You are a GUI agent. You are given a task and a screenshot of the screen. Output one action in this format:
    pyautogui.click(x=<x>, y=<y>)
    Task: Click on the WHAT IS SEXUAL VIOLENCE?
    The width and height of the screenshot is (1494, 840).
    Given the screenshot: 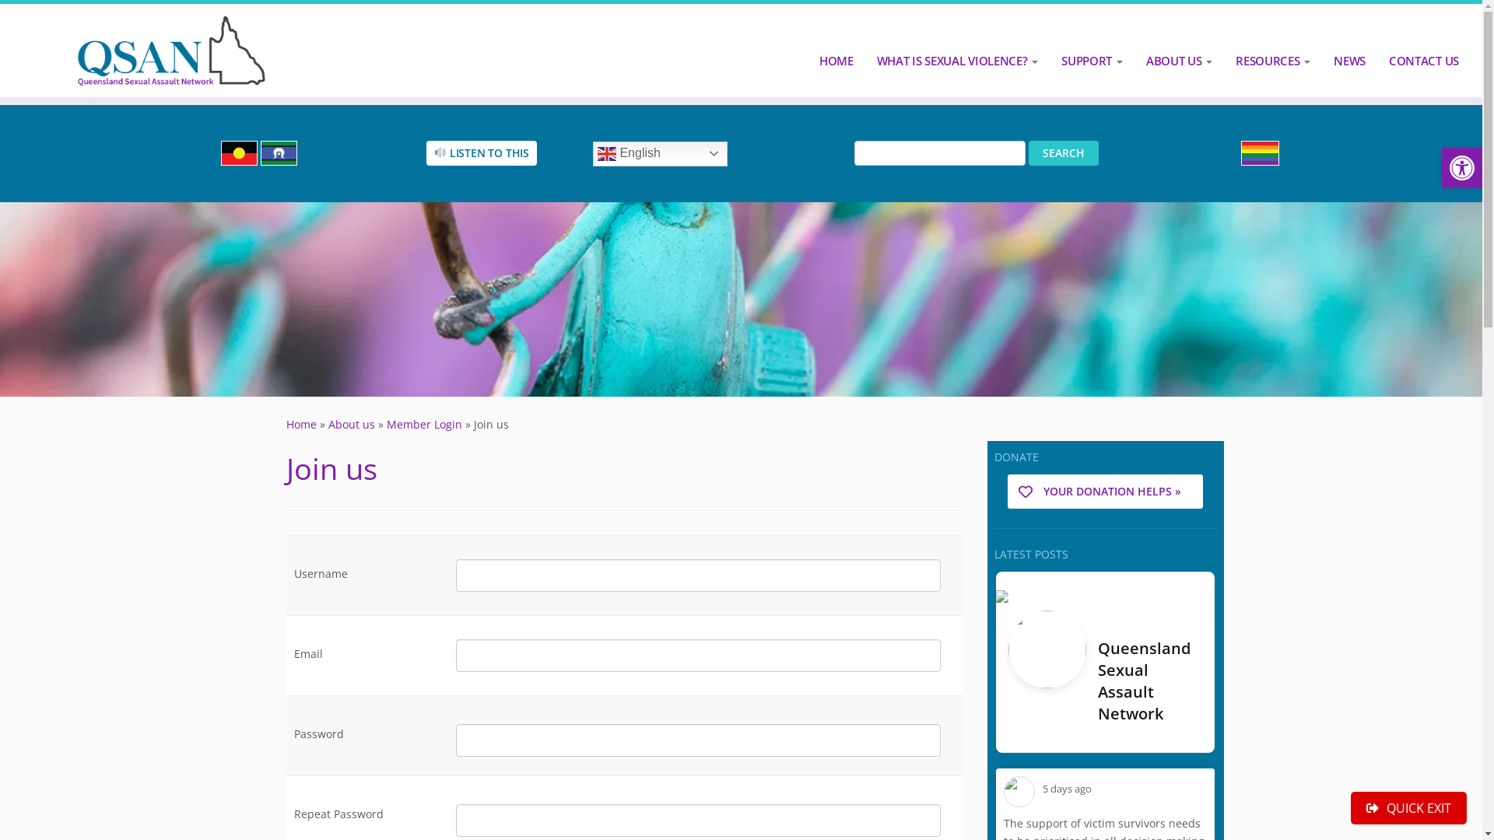 What is the action you would take?
    pyautogui.click(x=958, y=61)
    